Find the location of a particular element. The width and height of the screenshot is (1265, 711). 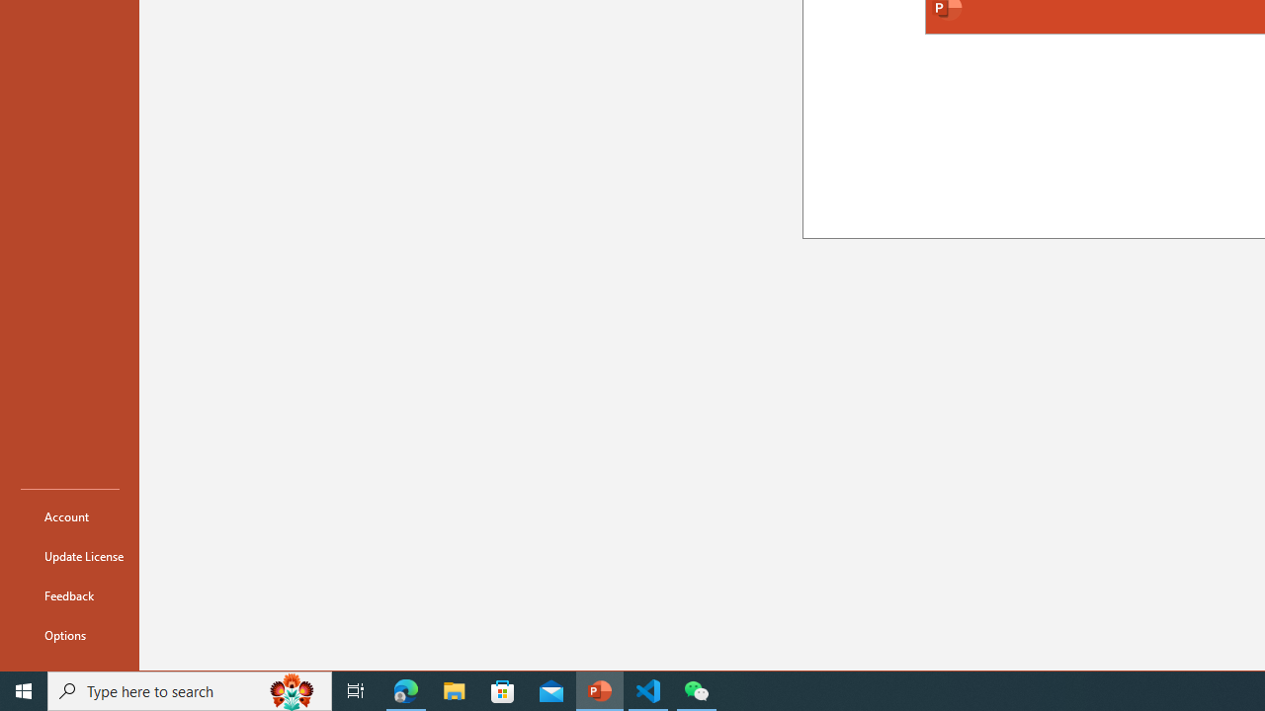

PowerPoint - 1 running window is located at coordinates (600, 691).